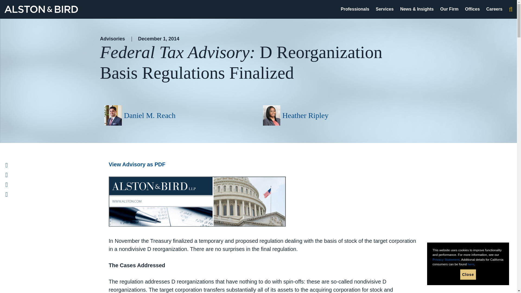 The width and height of the screenshot is (521, 293). What do you see at coordinates (137, 164) in the screenshot?
I see `View Advisory as PDF` at bounding box center [137, 164].